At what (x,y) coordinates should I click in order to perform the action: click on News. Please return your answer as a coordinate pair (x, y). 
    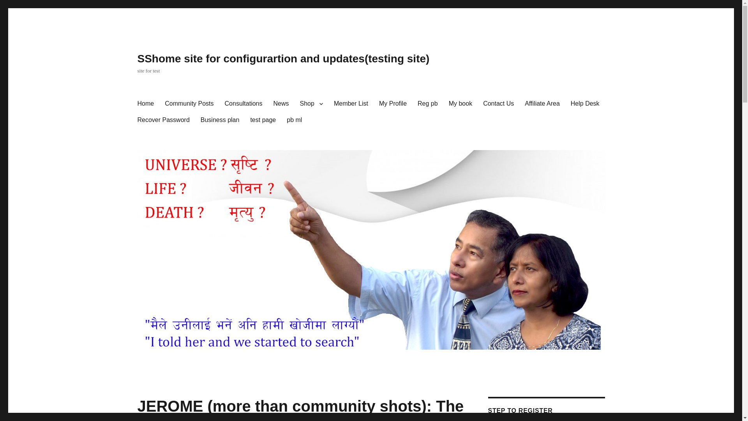
    Looking at the image, I should click on (281, 104).